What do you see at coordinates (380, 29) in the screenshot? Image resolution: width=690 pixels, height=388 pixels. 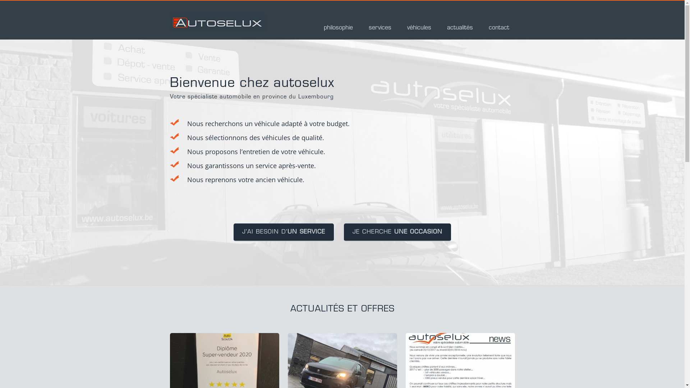 I see `services` at bounding box center [380, 29].